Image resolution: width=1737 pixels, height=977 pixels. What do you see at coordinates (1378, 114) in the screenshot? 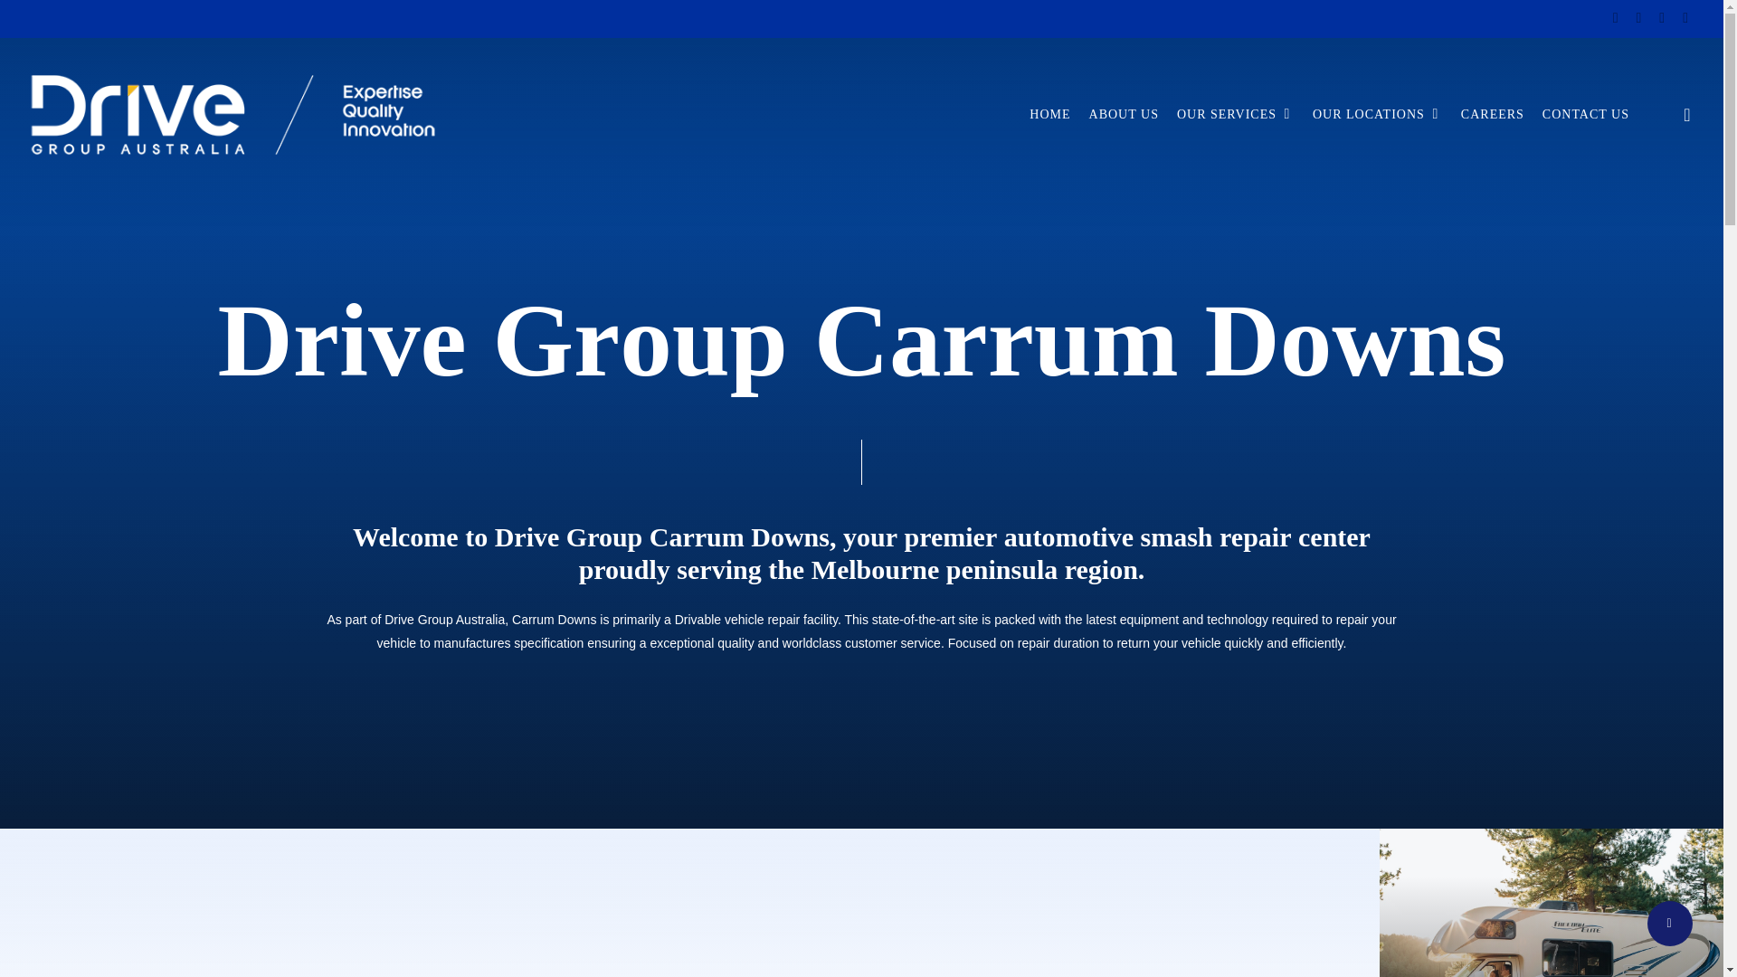
I see `OUR LOCATIONS` at bounding box center [1378, 114].